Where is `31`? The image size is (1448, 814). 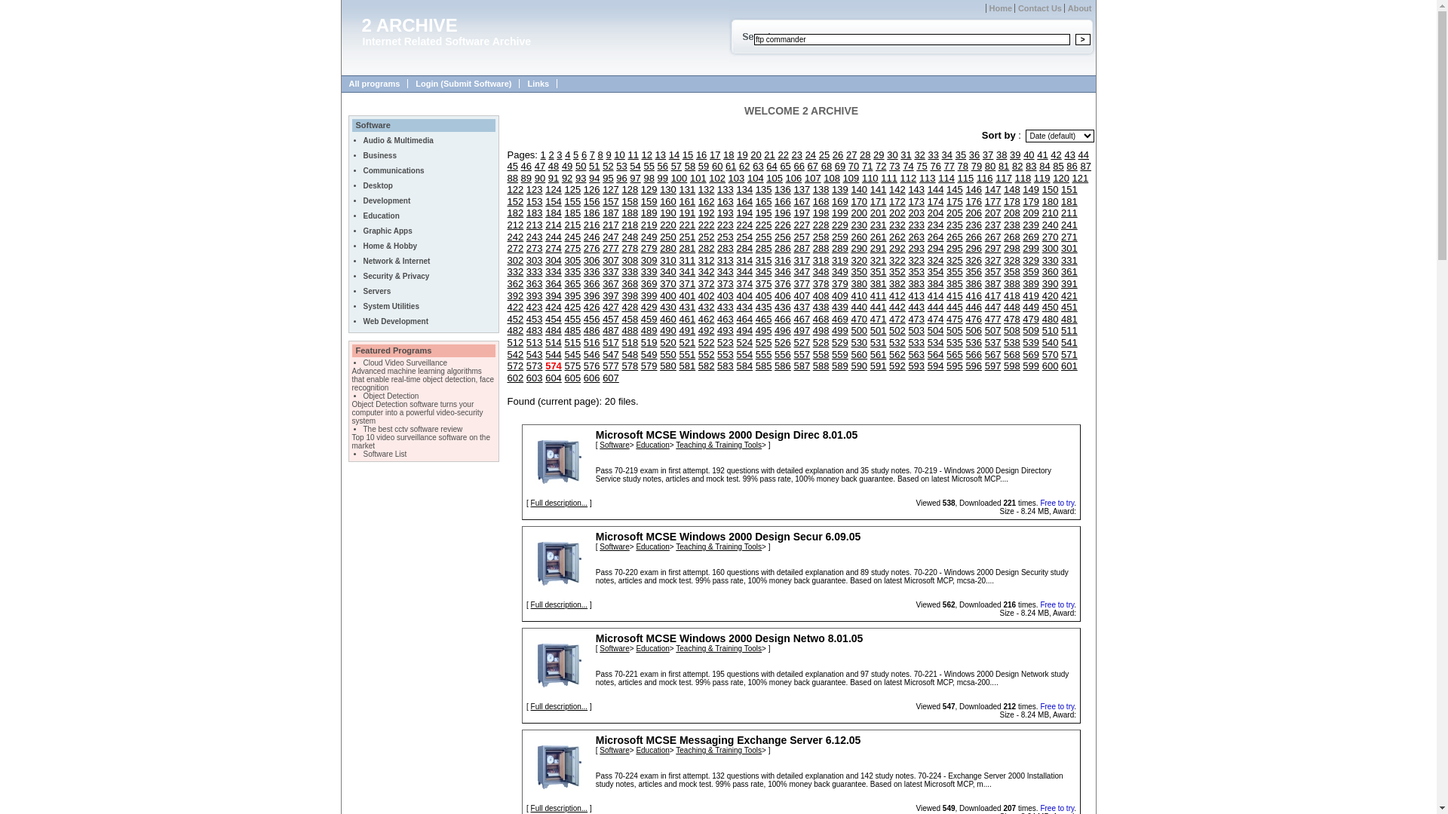 31 is located at coordinates (906, 155).